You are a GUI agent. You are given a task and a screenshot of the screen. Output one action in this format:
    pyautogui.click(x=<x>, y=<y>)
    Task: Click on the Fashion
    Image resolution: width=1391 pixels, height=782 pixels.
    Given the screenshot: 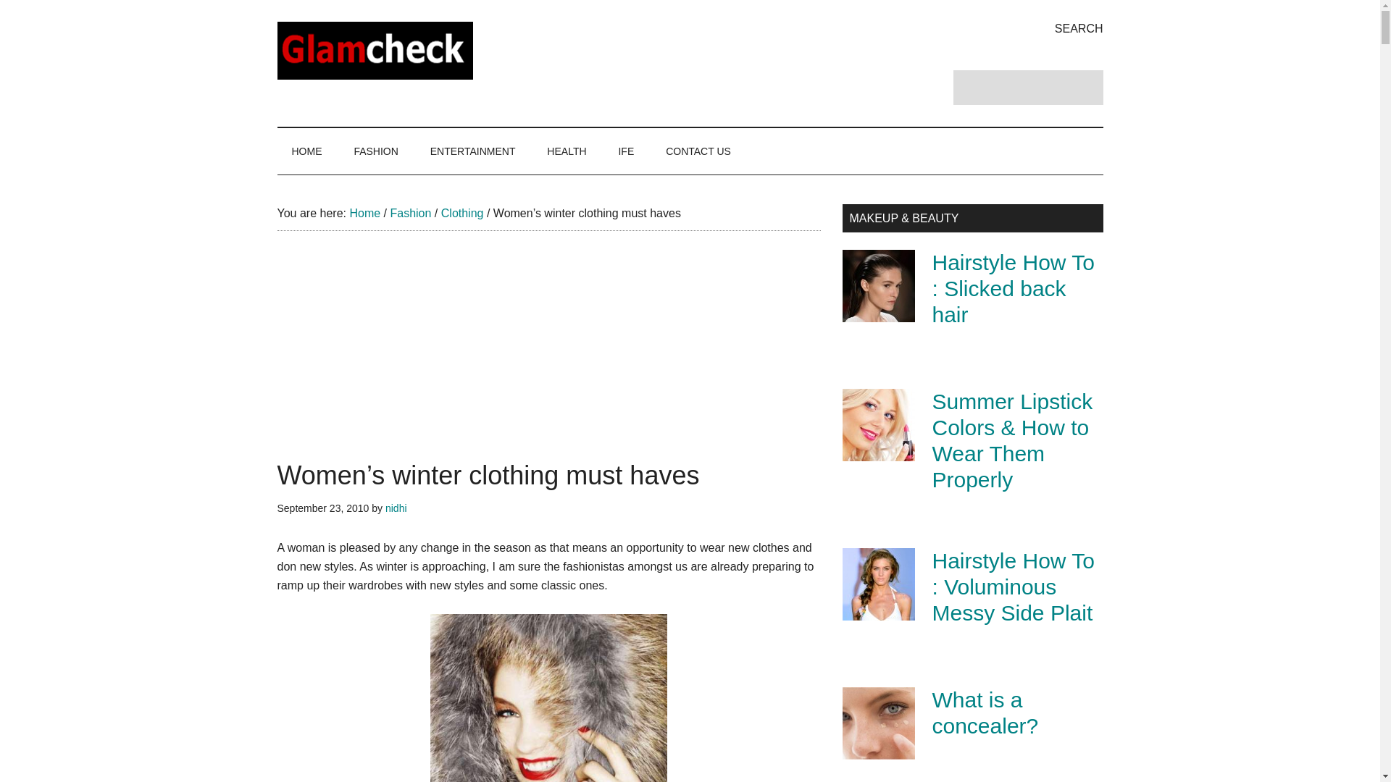 What is the action you would take?
    pyautogui.click(x=410, y=213)
    